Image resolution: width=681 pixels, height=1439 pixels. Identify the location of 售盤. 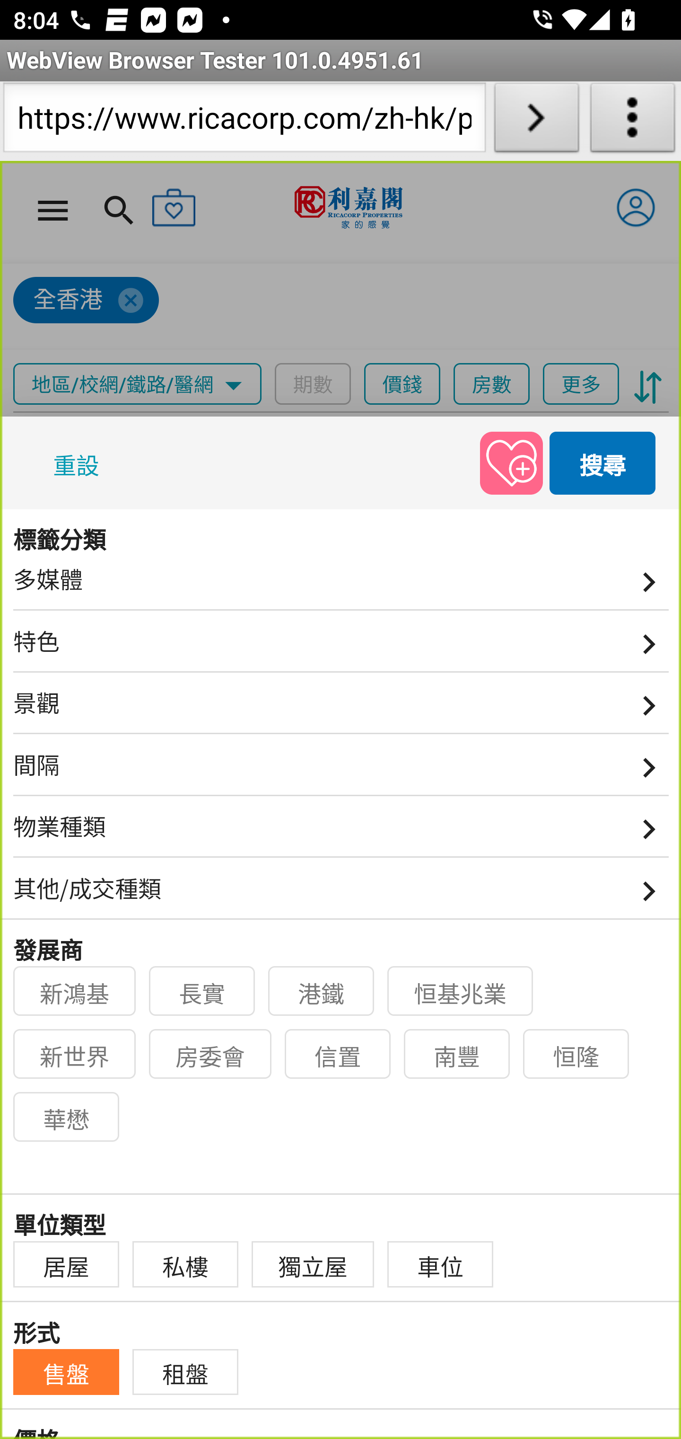
(66, 1372).